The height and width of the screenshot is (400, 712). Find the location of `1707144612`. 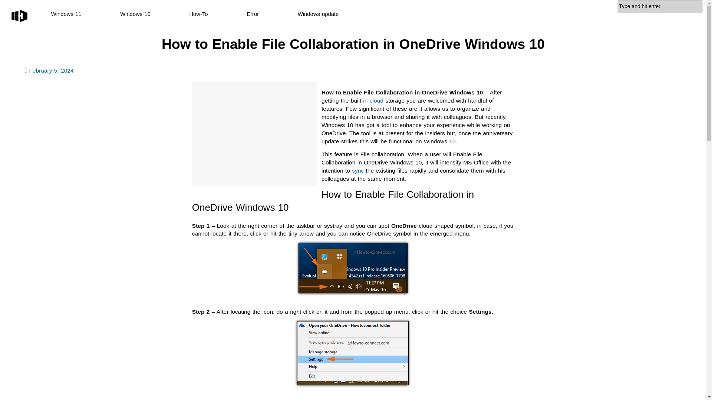

1707144612 is located at coordinates (51, 70).